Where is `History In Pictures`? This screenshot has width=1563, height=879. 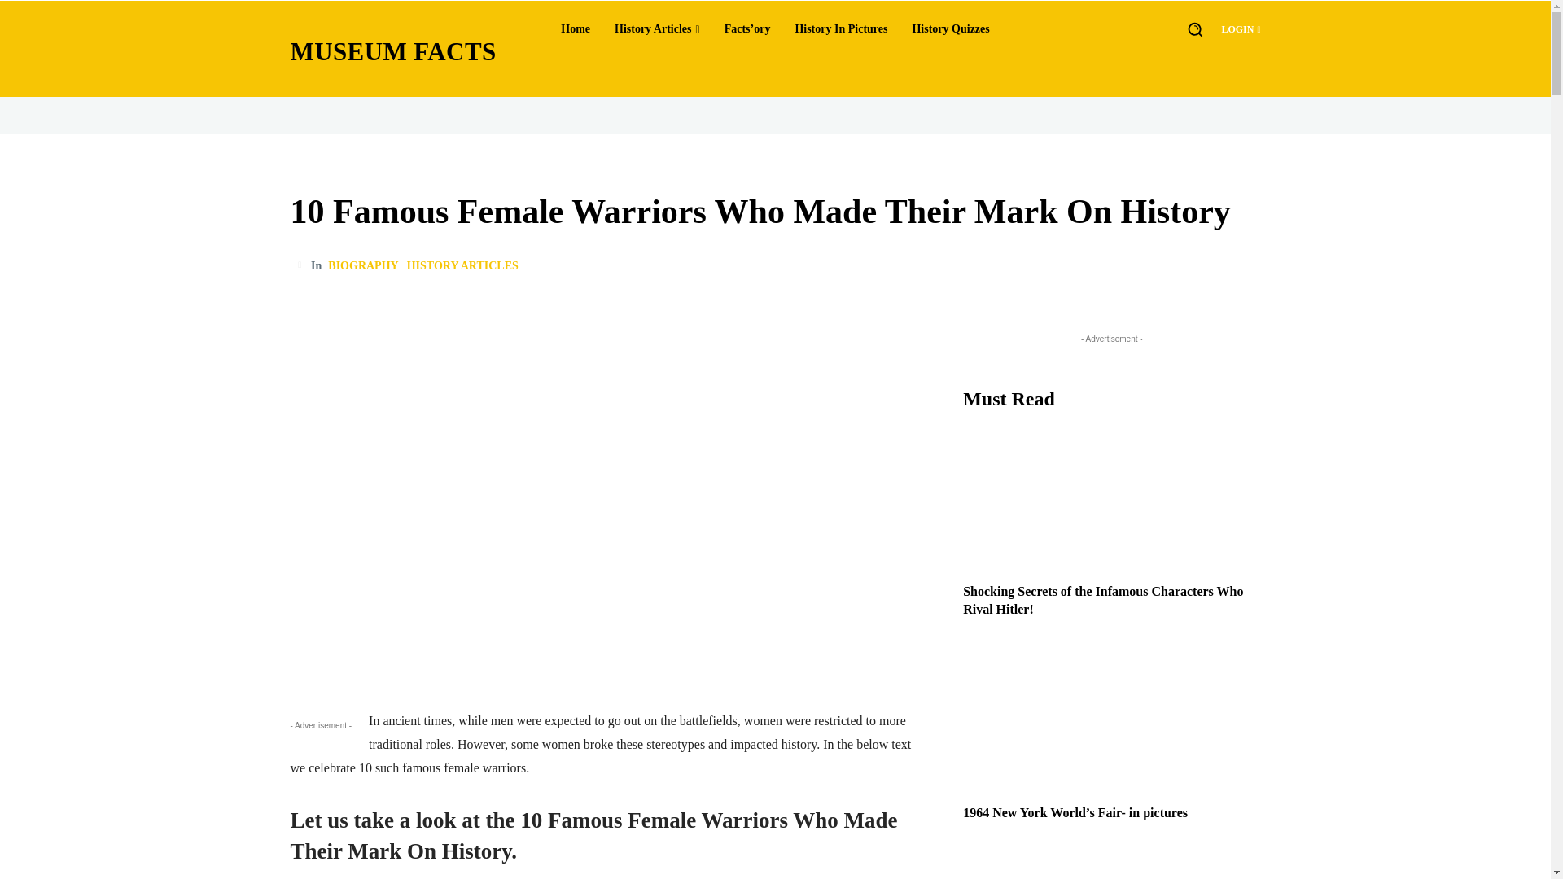
History In Pictures is located at coordinates (840, 28).